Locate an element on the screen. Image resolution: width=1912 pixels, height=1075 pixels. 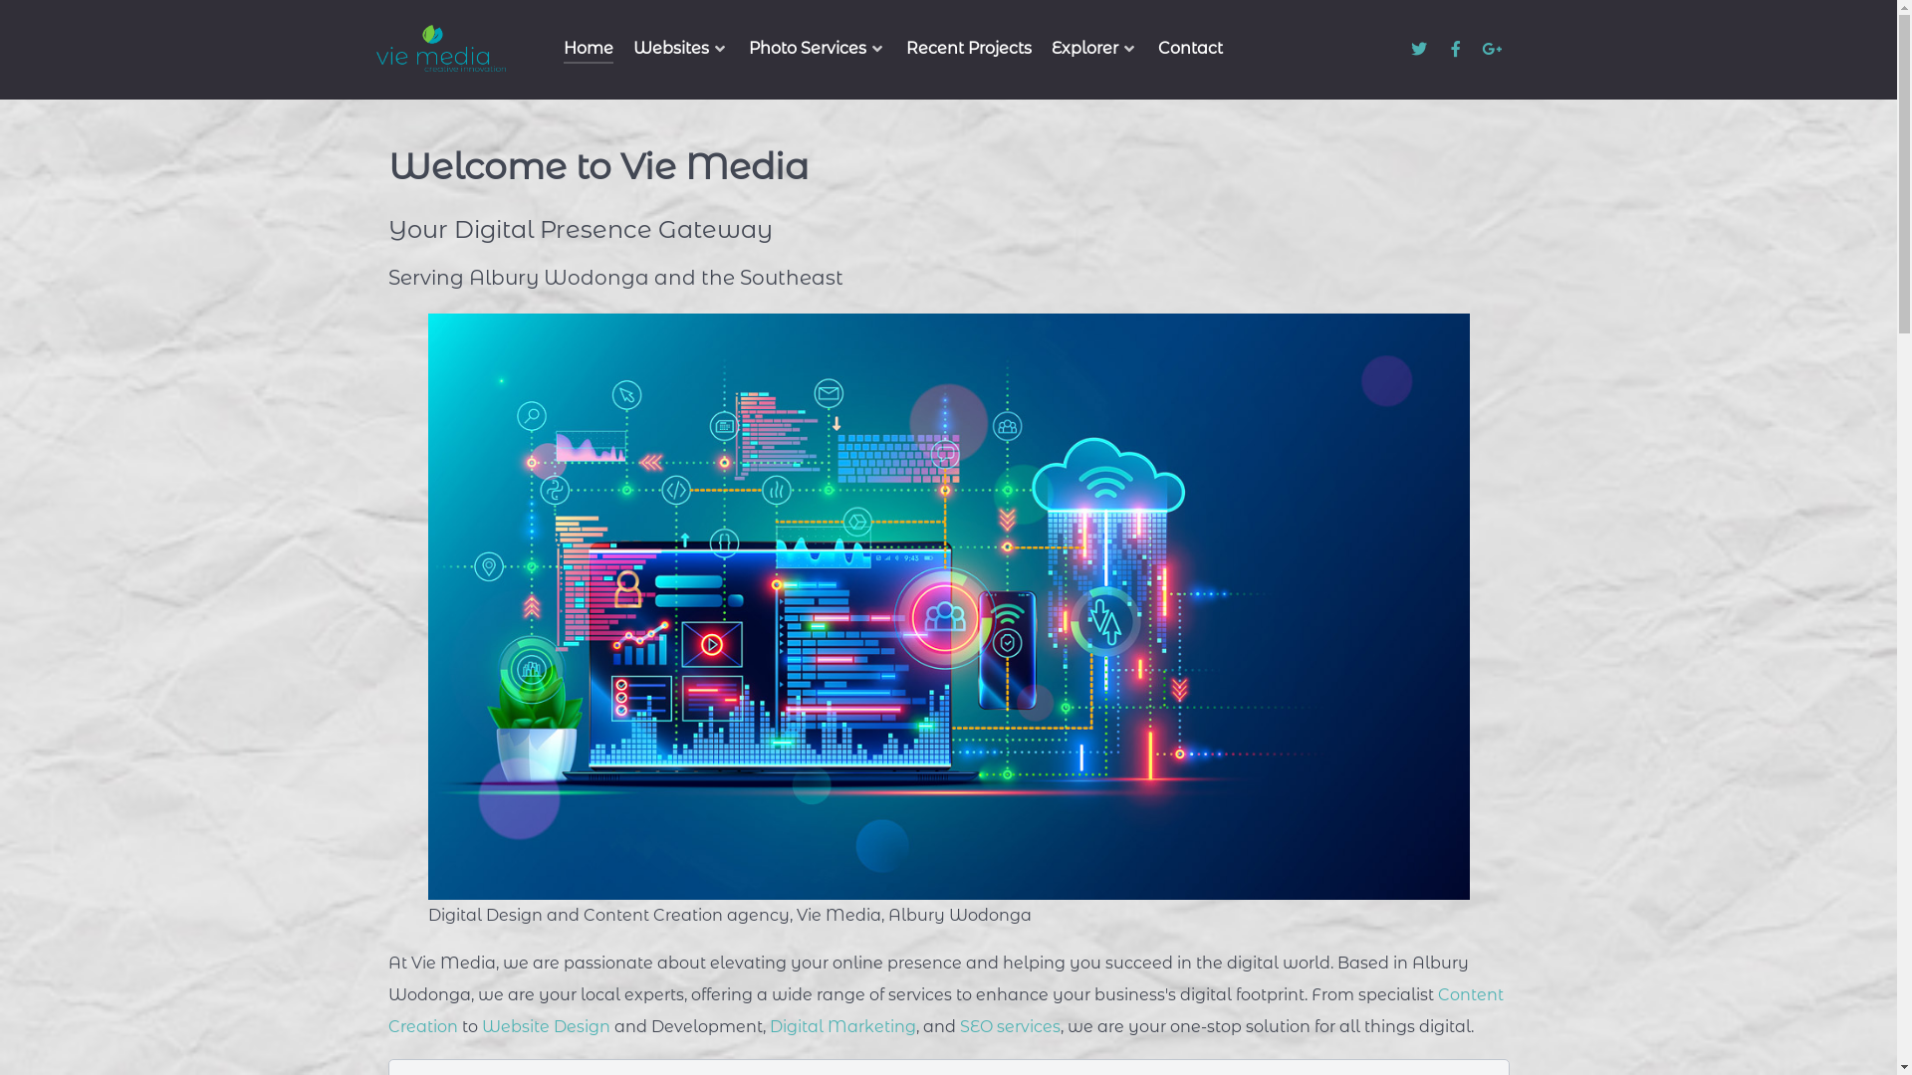
Content Creation is located at coordinates (946, 1011).